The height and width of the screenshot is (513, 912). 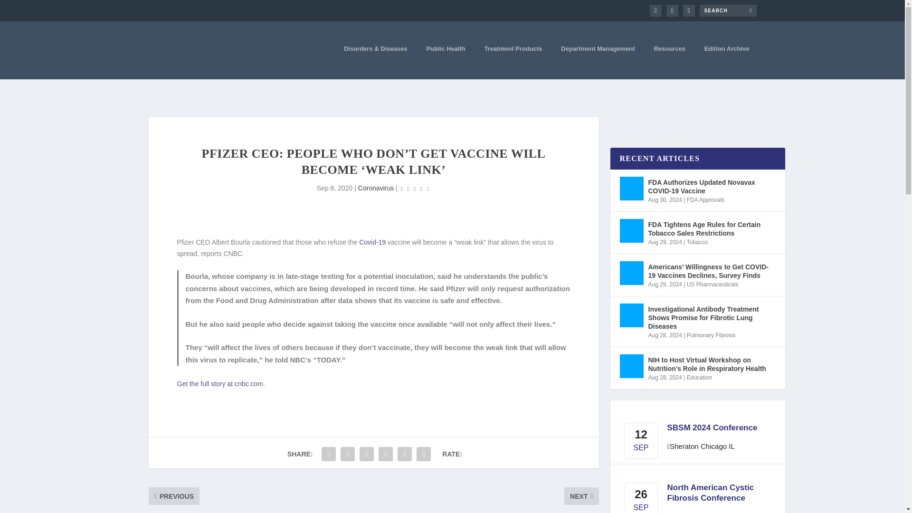 I want to click on Search for:, so click(x=728, y=10).